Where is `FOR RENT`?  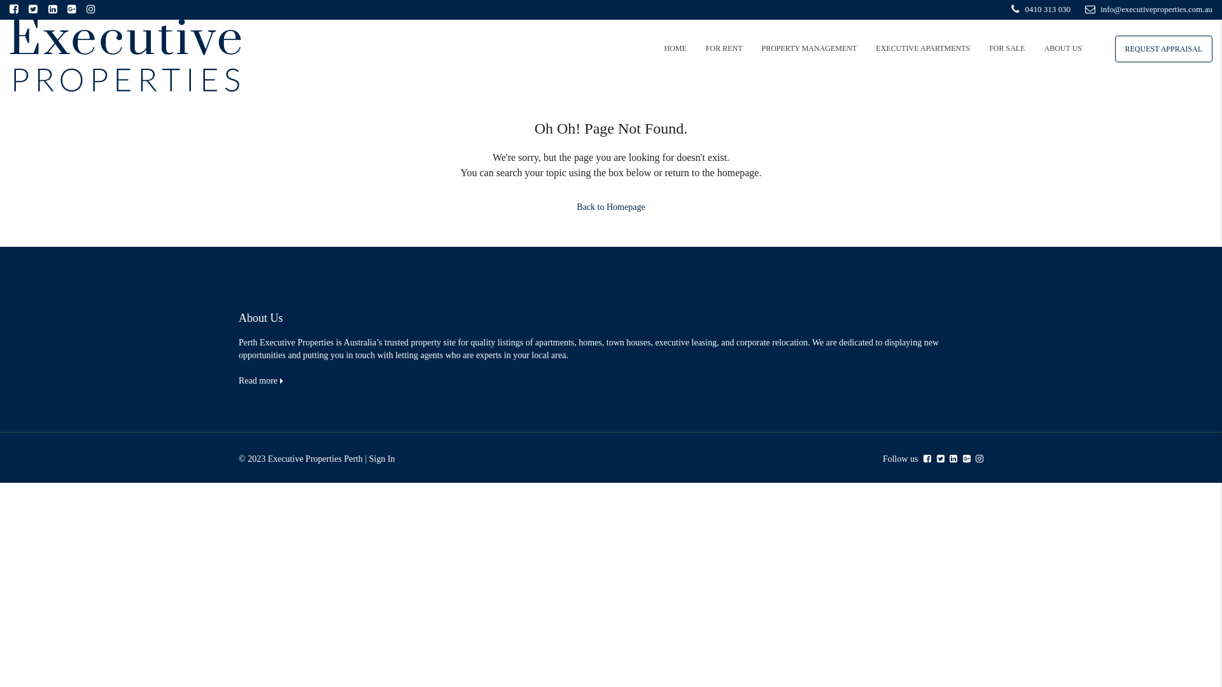
FOR RENT is located at coordinates (724, 48).